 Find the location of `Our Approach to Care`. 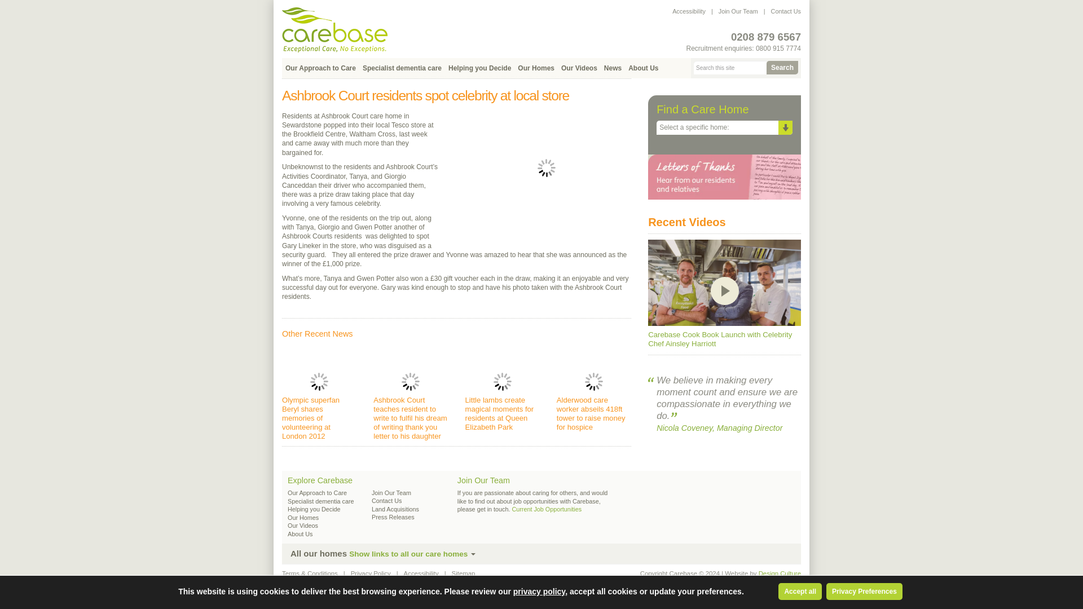

Our Approach to Care is located at coordinates (320, 68).